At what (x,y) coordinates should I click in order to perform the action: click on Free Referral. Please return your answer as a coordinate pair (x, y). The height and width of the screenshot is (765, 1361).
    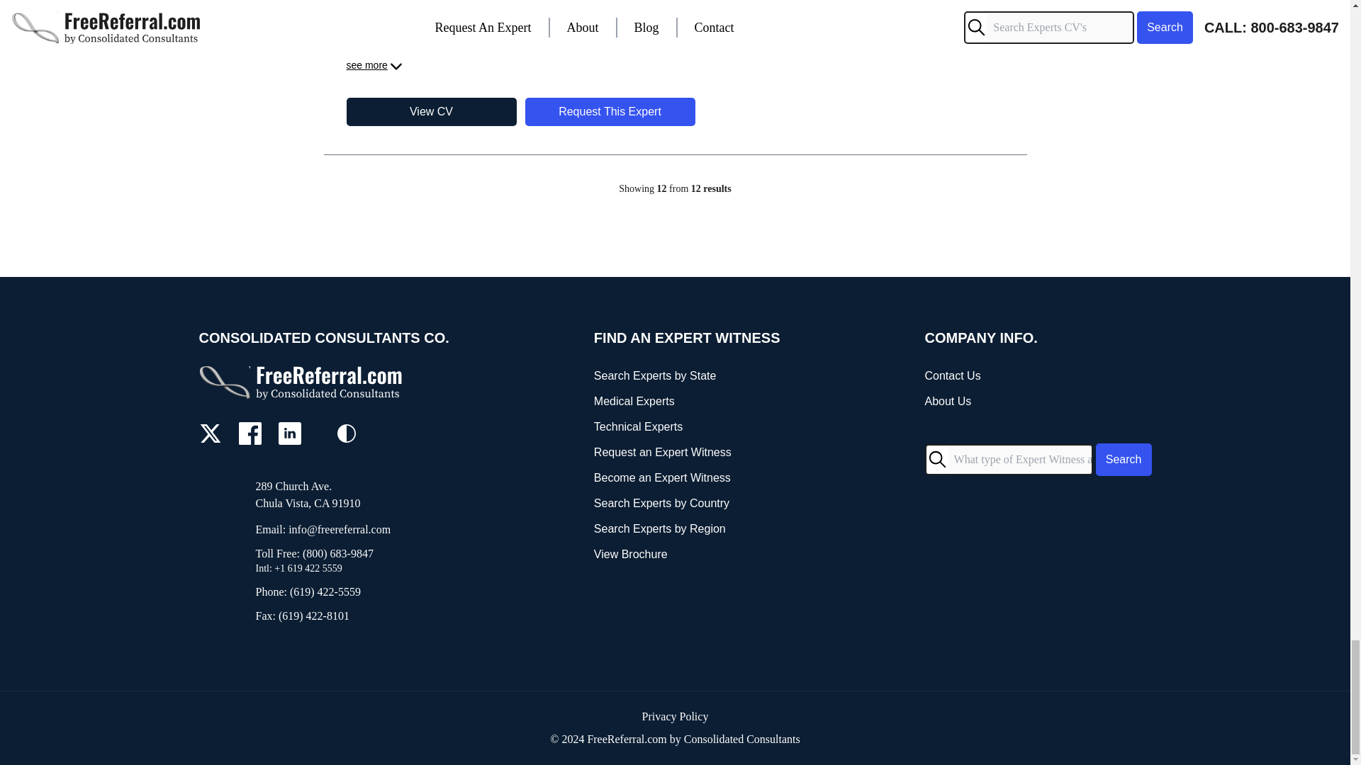
    Looking at the image, I should click on (302, 382).